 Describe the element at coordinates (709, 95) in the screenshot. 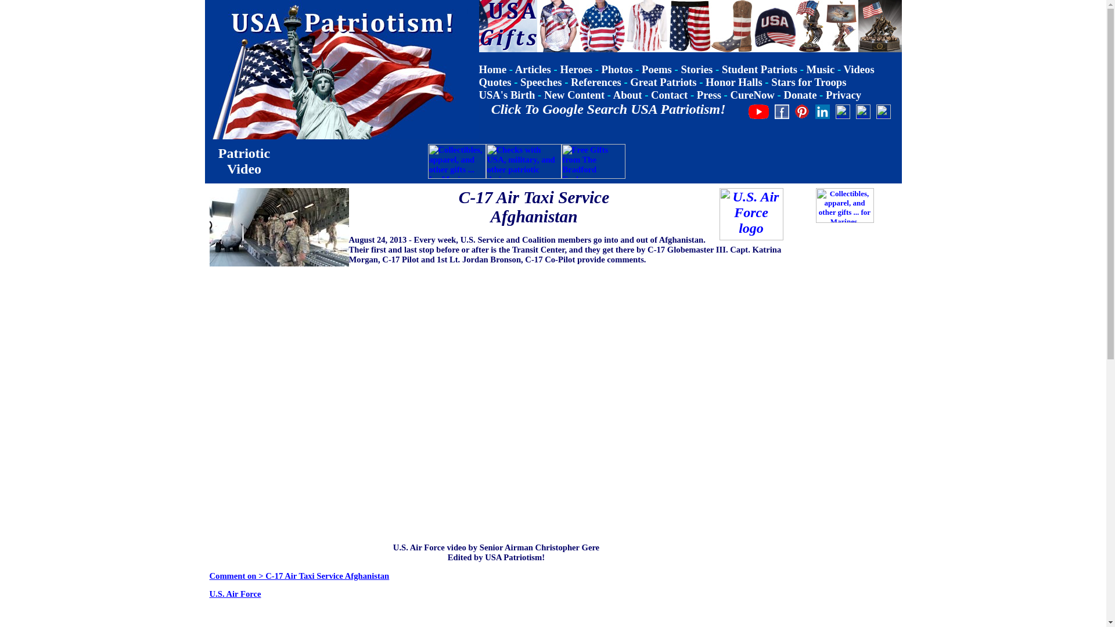

I see `Press` at that location.